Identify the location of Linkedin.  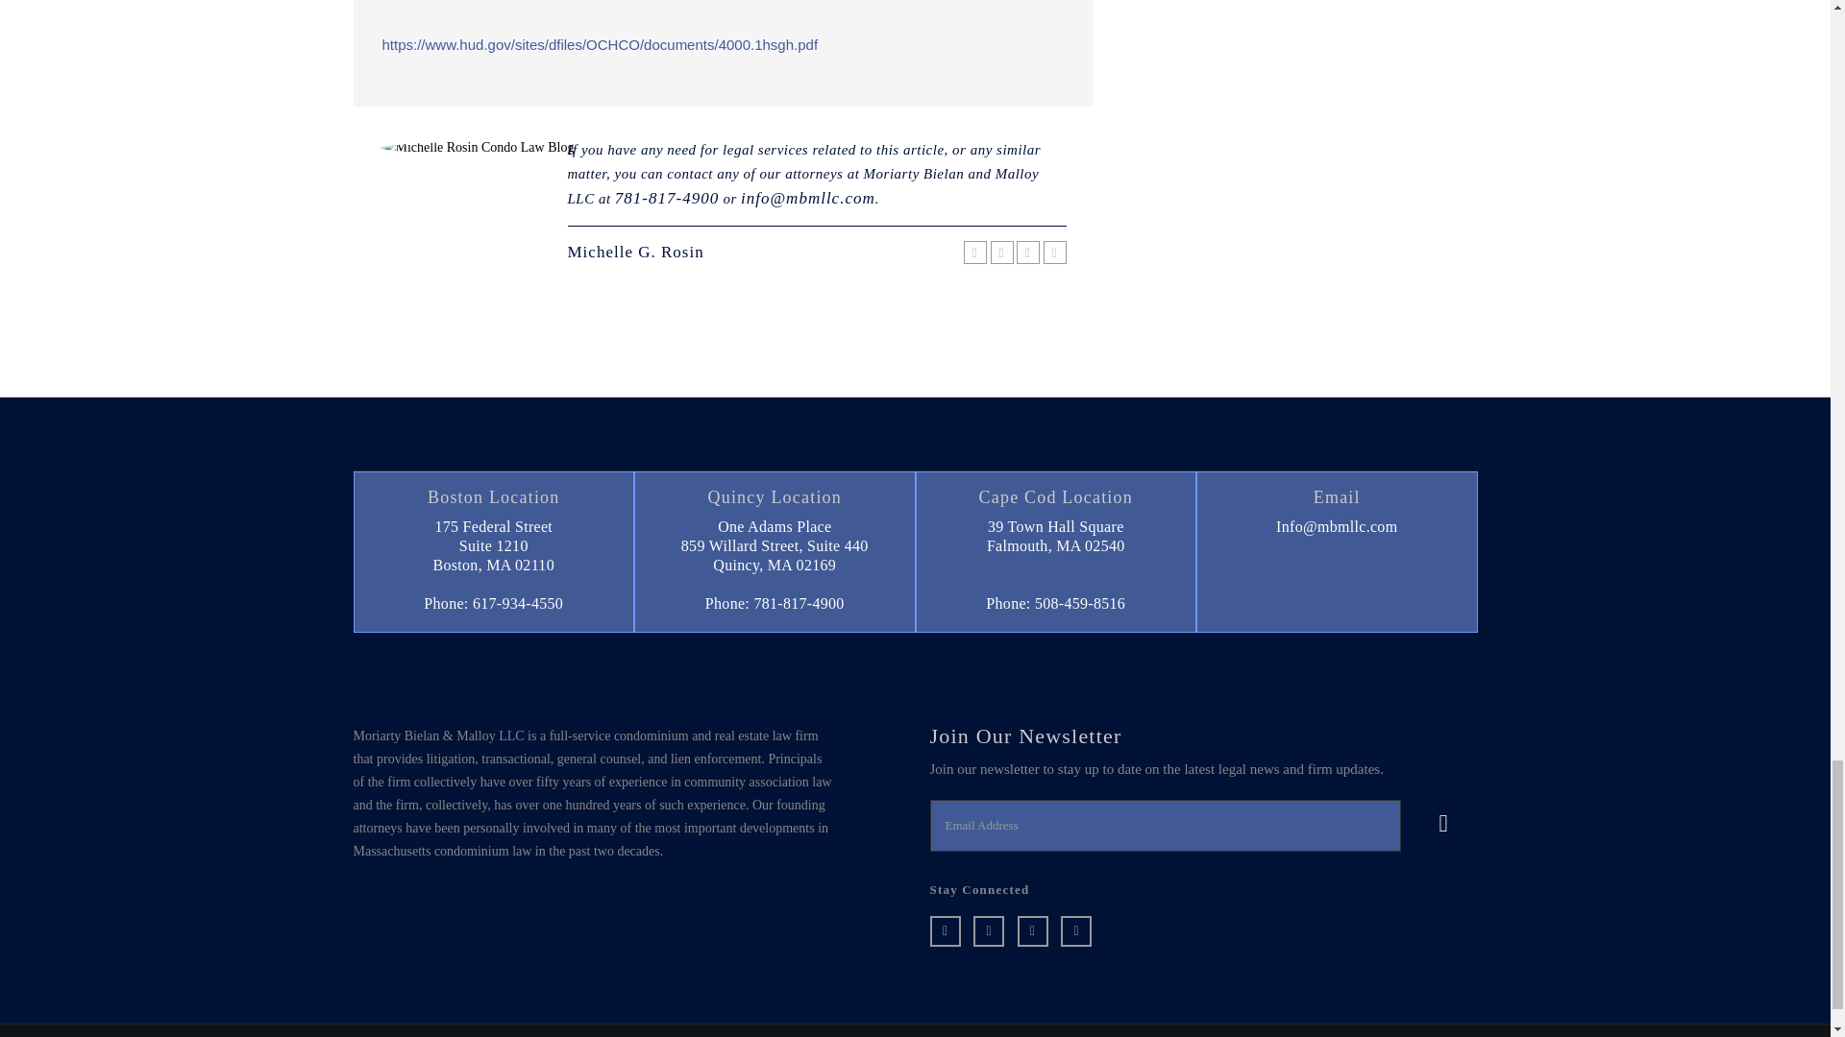
(946, 931).